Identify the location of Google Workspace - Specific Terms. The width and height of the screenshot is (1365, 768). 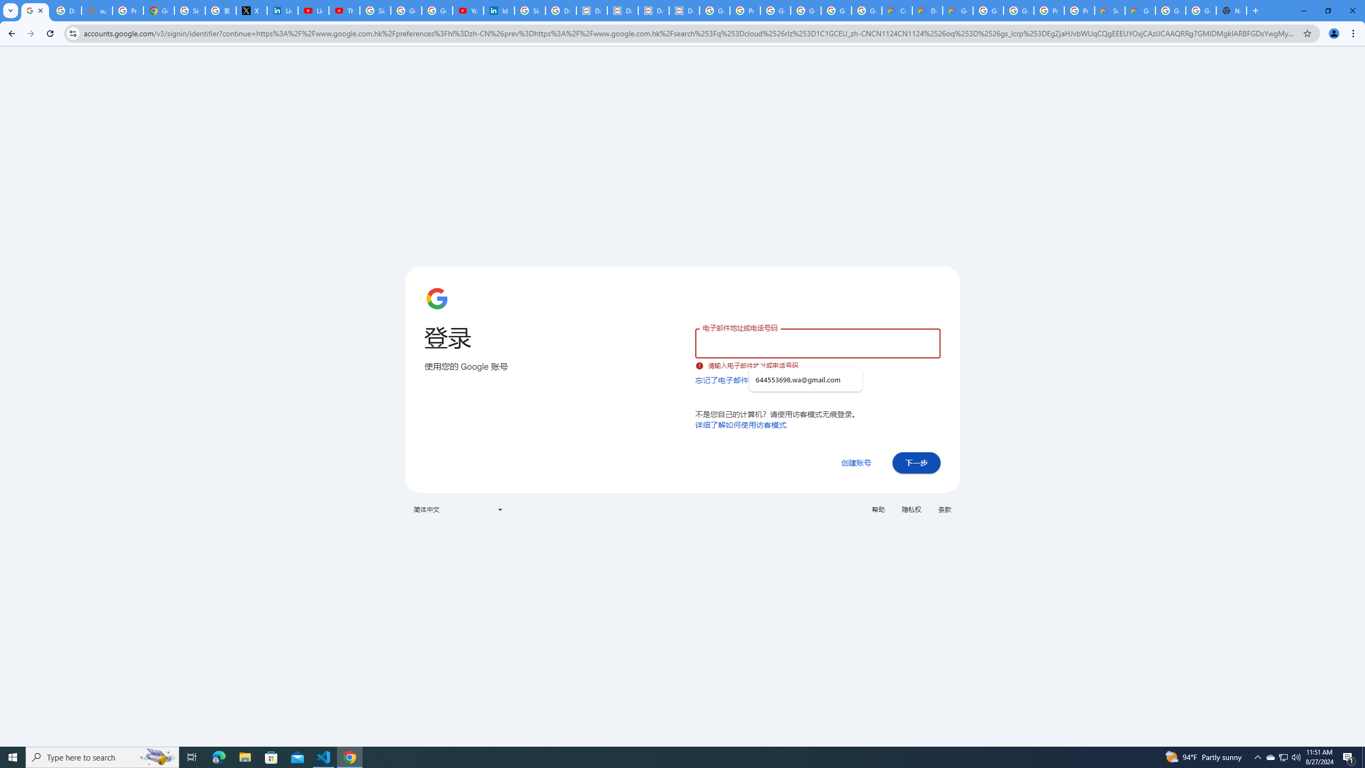
(836, 11).